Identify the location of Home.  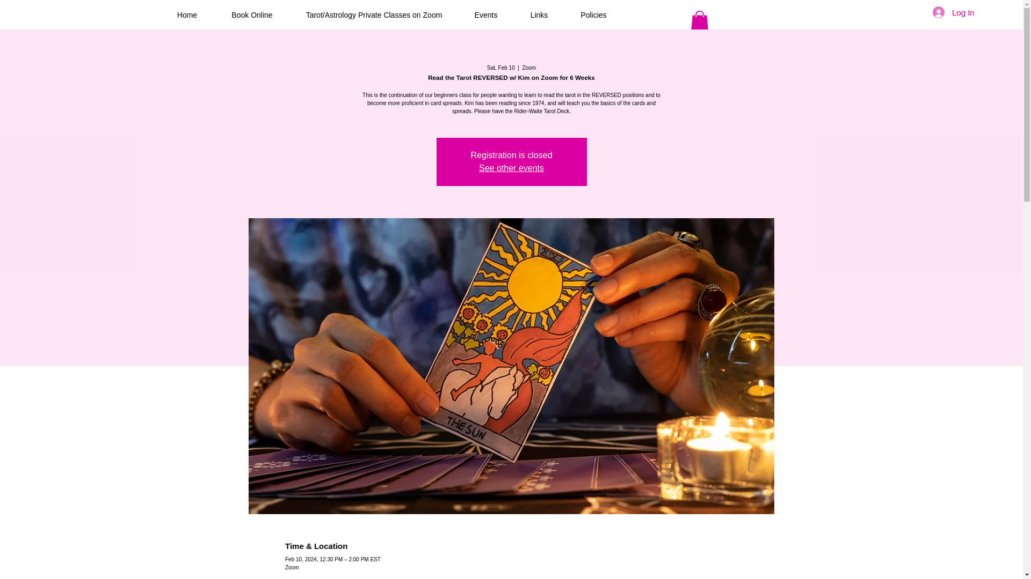
(187, 14).